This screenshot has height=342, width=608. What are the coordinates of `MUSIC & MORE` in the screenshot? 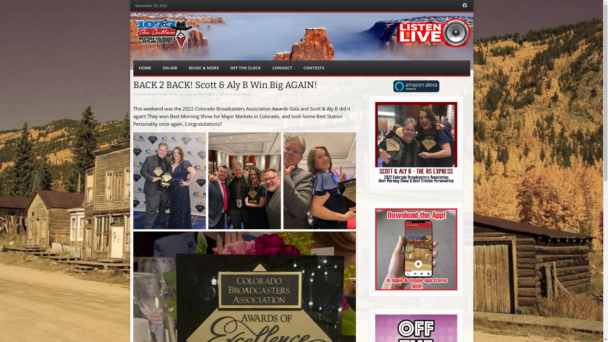 It's located at (204, 68).